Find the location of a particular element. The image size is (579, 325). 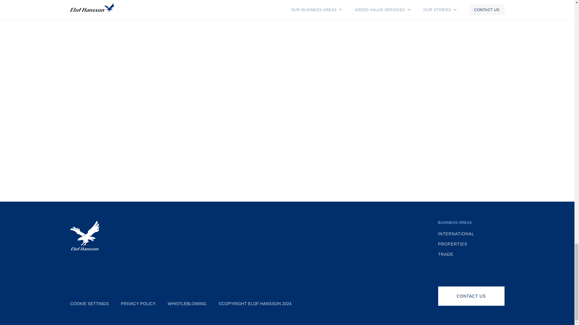

WHISTLEBLOWING is located at coordinates (187, 304).